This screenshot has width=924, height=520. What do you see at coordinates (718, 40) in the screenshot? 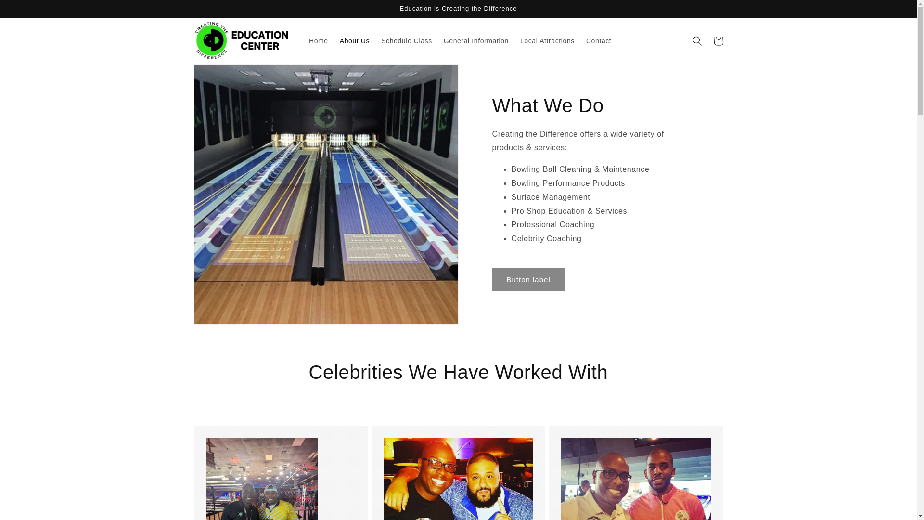
I see `Cart` at bounding box center [718, 40].